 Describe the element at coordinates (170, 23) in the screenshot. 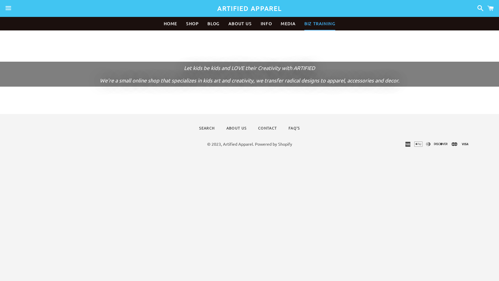

I see `HOME` at that location.